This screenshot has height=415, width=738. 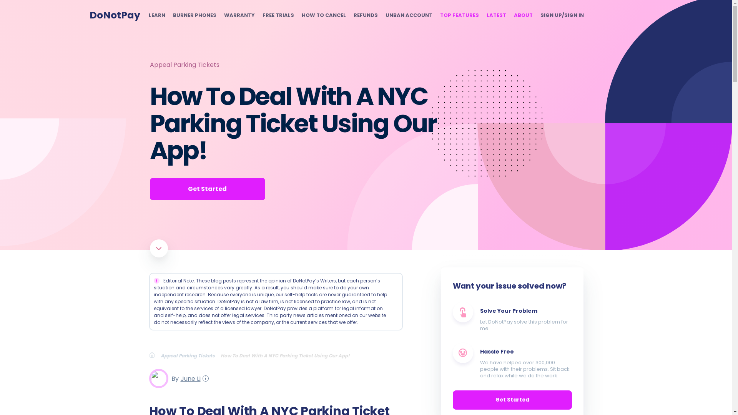 What do you see at coordinates (523, 15) in the screenshot?
I see `ABOUT` at bounding box center [523, 15].